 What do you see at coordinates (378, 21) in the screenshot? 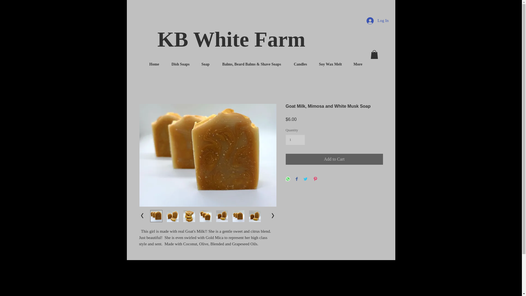
I see `Log In` at bounding box center [378, 21].